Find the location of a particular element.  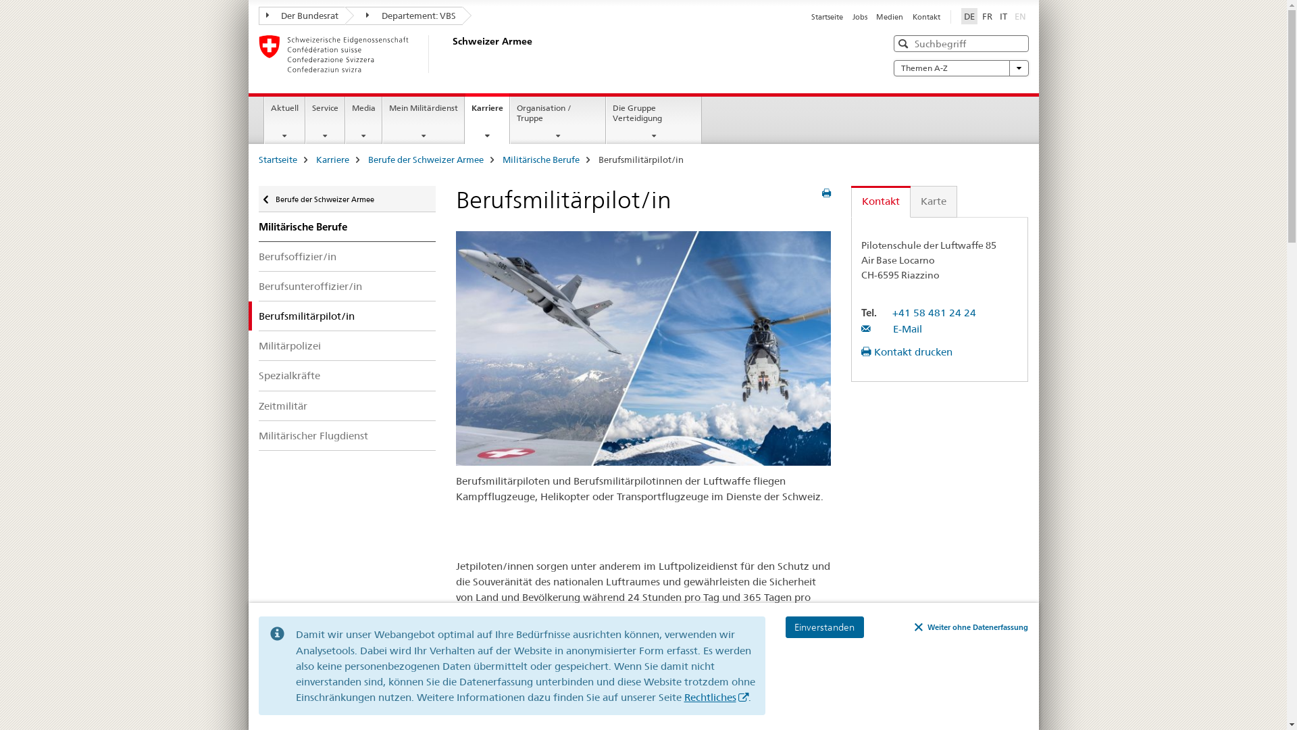

Karriere
current page is located at coordinates (488, 119).